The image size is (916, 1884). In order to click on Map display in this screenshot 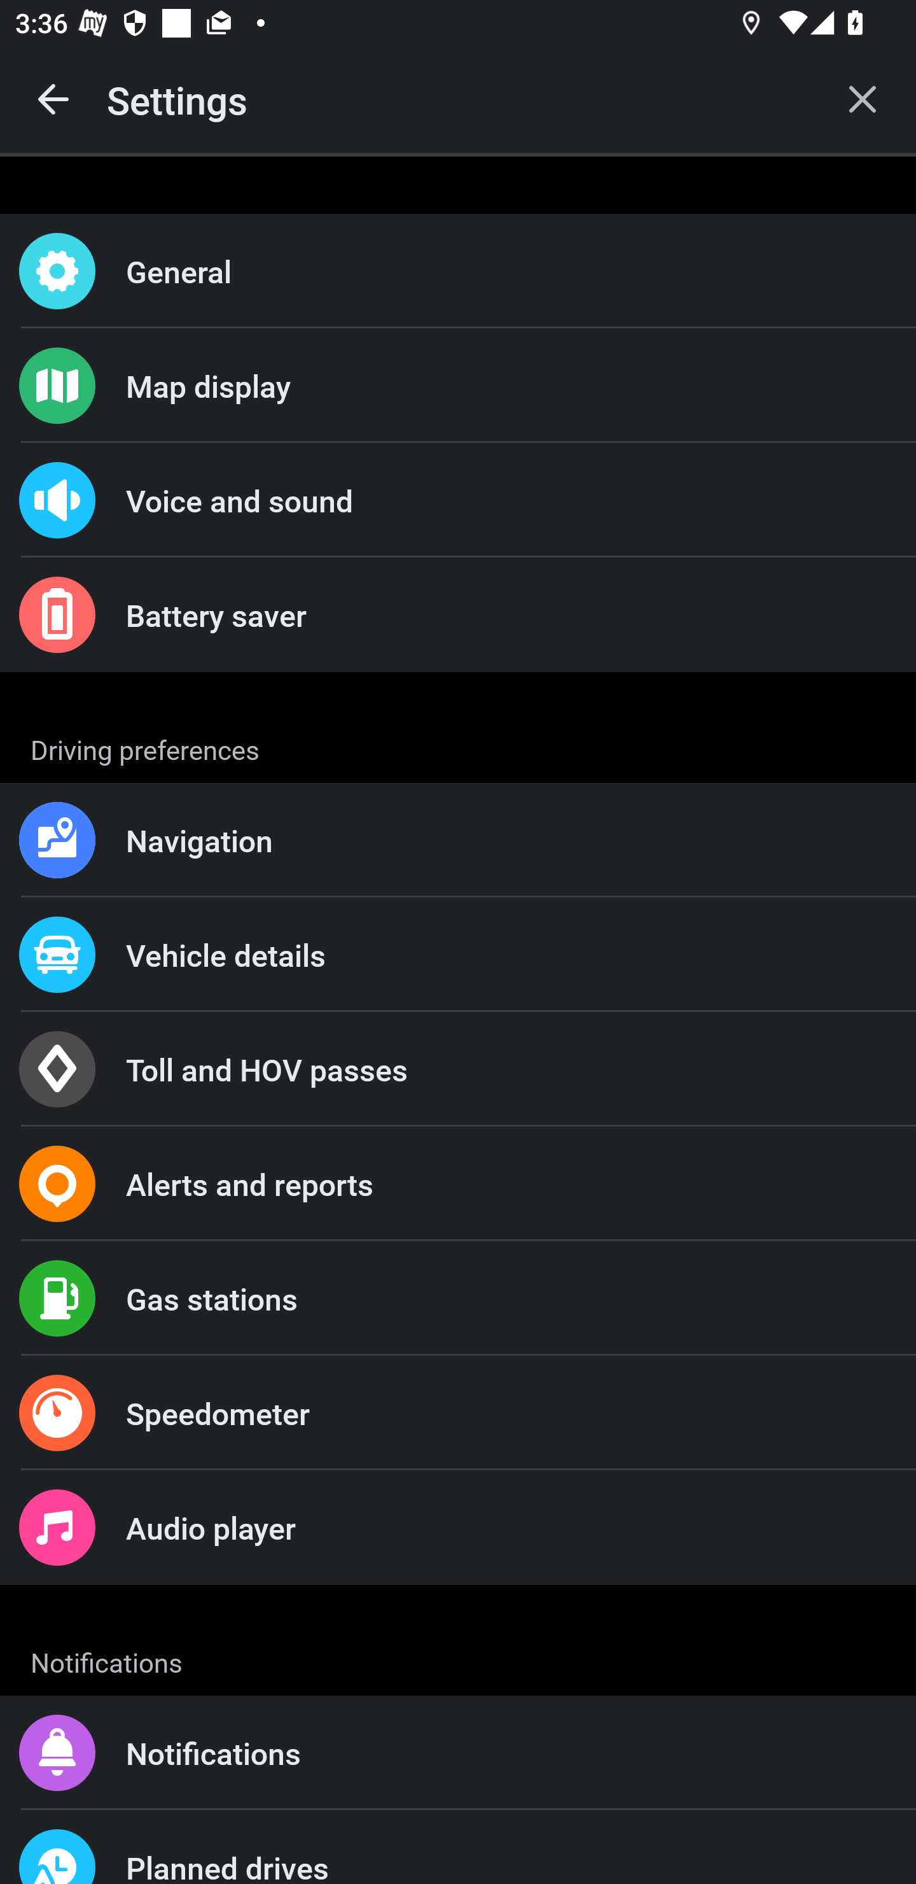, I will do `click(458, 385)`.